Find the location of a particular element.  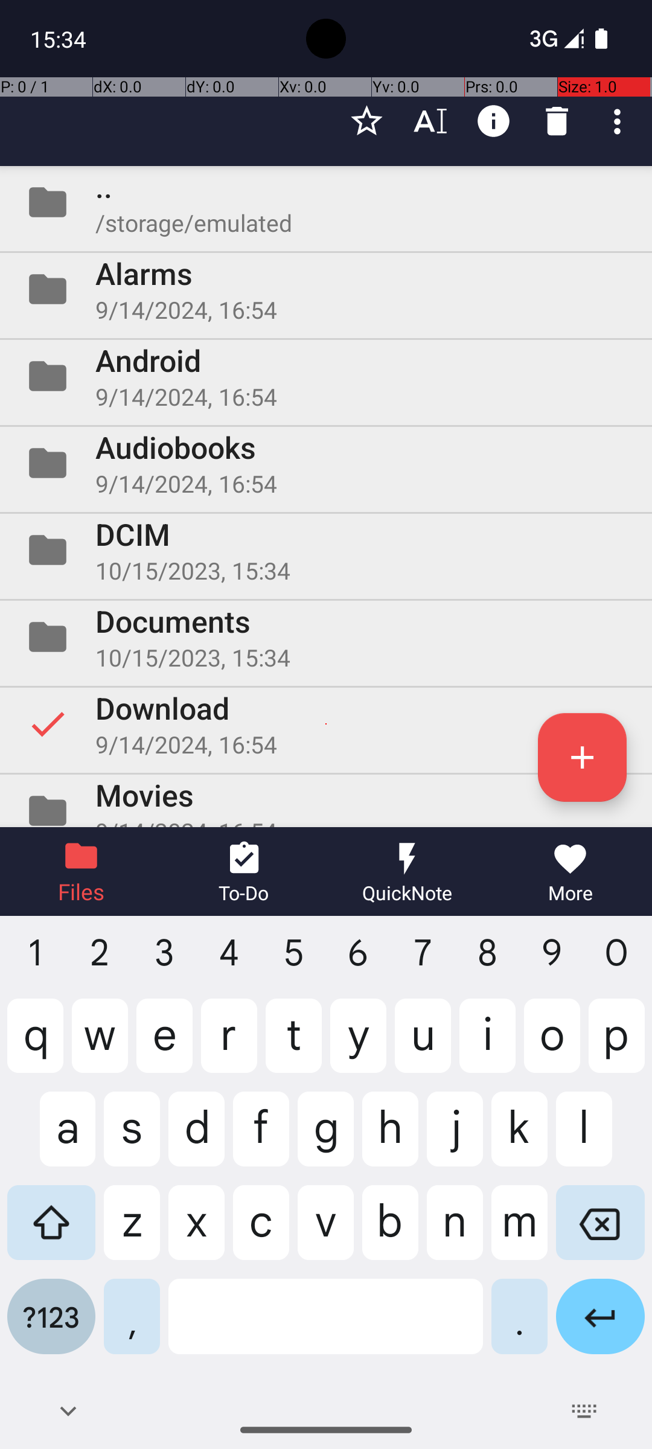

Folder Audiobooks 9/14/2024, 16:54 is located at coordinates (326, 462).